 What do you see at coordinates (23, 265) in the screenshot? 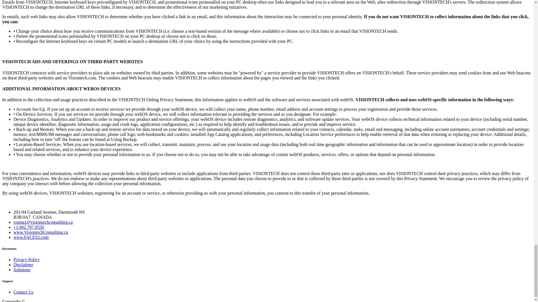
I see `Disclaimer` at bounding box center [23, 265].